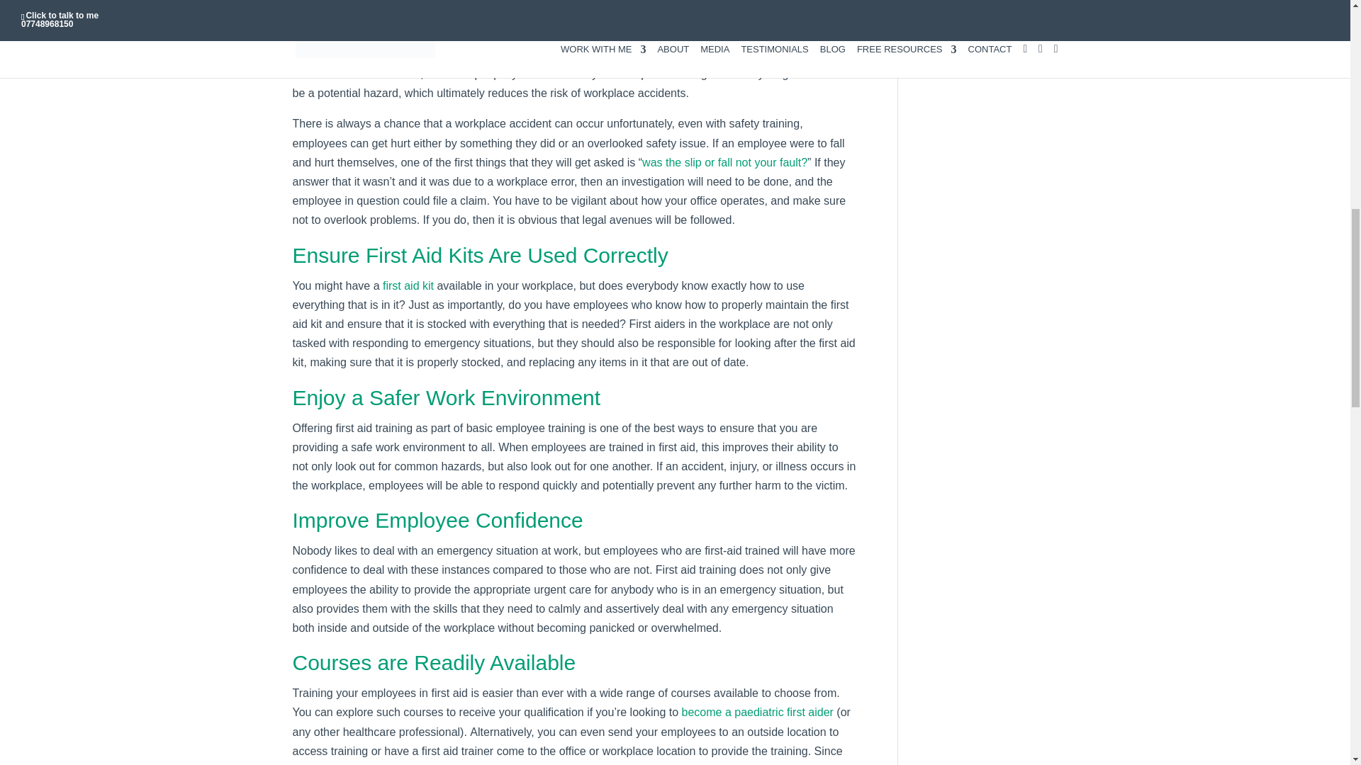  I want to click on become a paediatric first aider, so click(758, 712).